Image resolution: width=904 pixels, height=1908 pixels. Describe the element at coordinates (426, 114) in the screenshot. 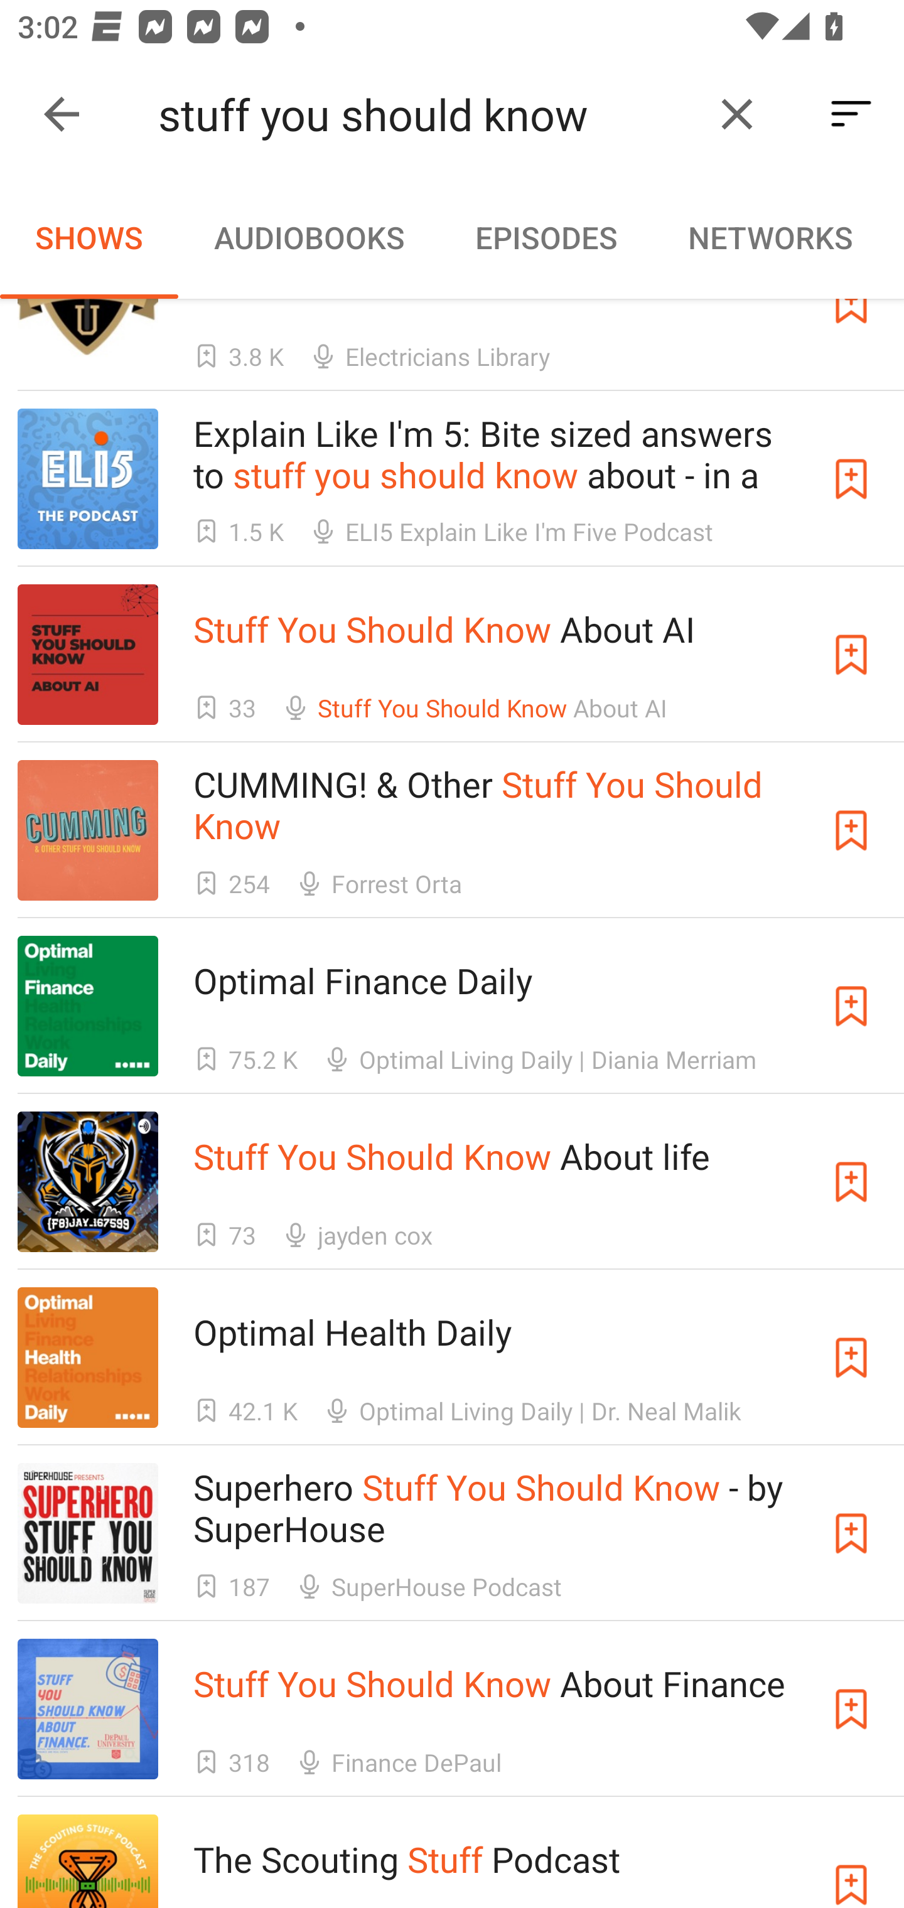

I see `stuff you should know` at that location.